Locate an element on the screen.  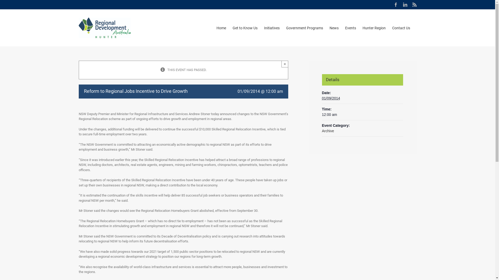
LinkedIn is located at coordinates (405, 5).